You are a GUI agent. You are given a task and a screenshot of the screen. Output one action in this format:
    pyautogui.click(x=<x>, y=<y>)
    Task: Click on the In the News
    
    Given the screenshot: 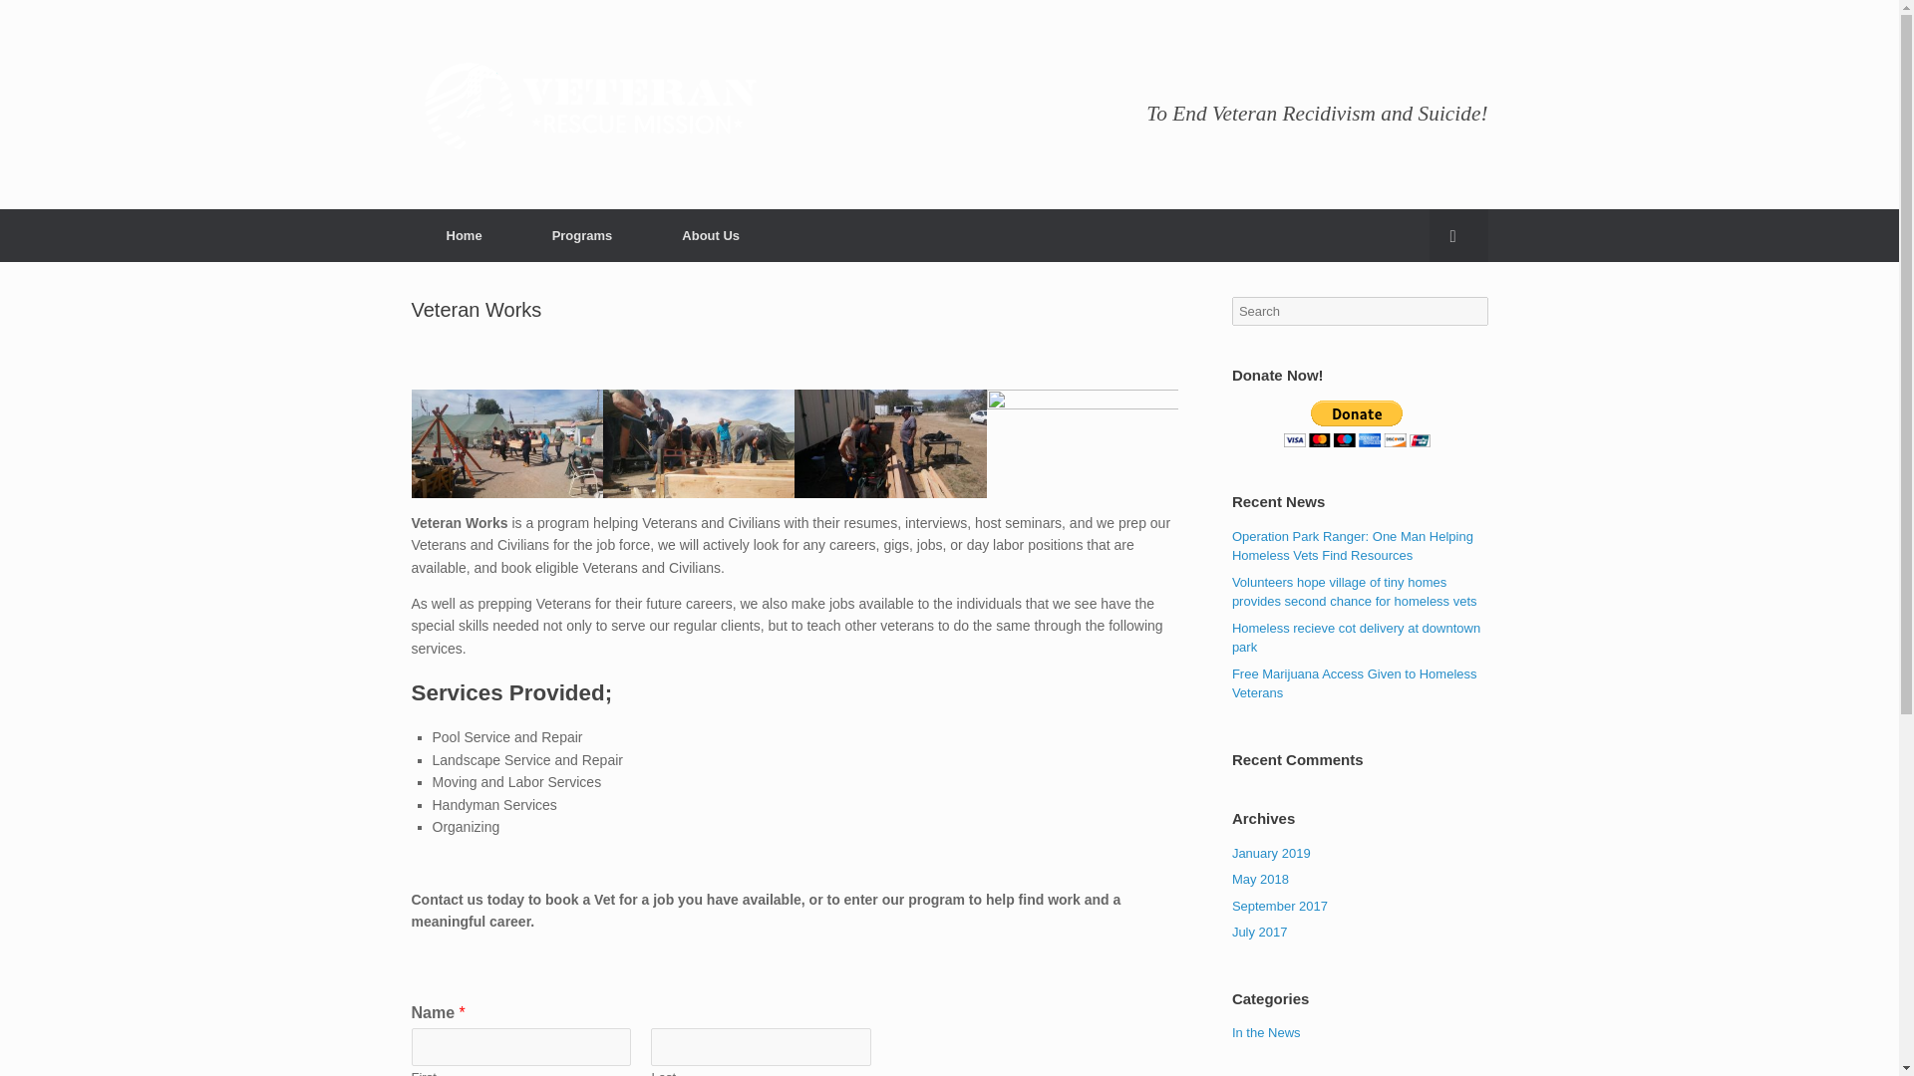 What is the action you would take?
    pyautogui.click(x=1266, y=1032)
    